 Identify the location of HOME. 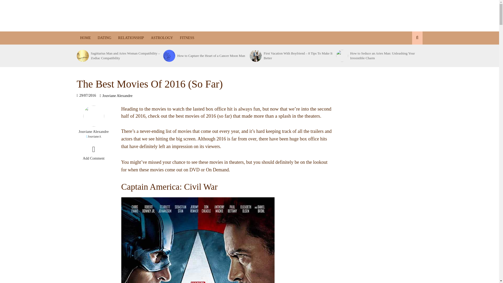
(85, 38).